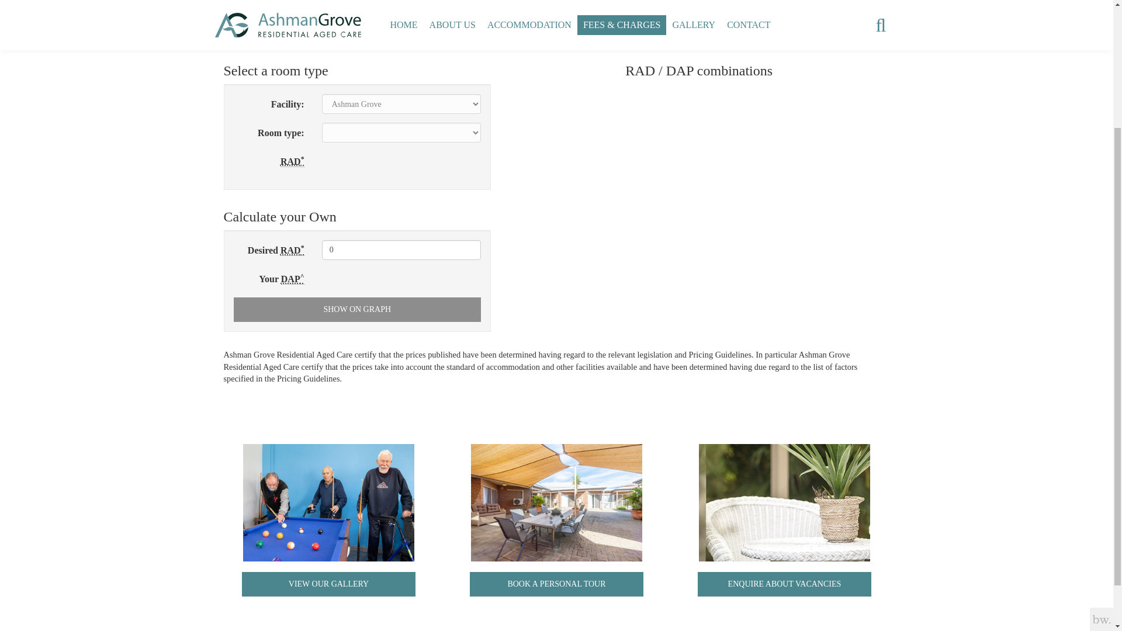 The width and height of the screenshot is (1122, 631). What do you see at coordinates (357, 309) in the screenshot?
I see `SHOW ON GRAPH` at bounding box center [357, 309].